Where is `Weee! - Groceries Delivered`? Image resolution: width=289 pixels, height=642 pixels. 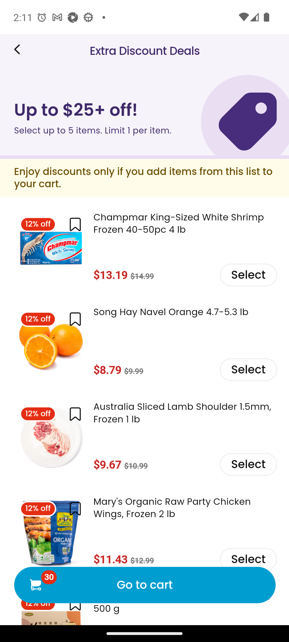 Weee! - Groceries Delivered is located at coordinates (20, 49).